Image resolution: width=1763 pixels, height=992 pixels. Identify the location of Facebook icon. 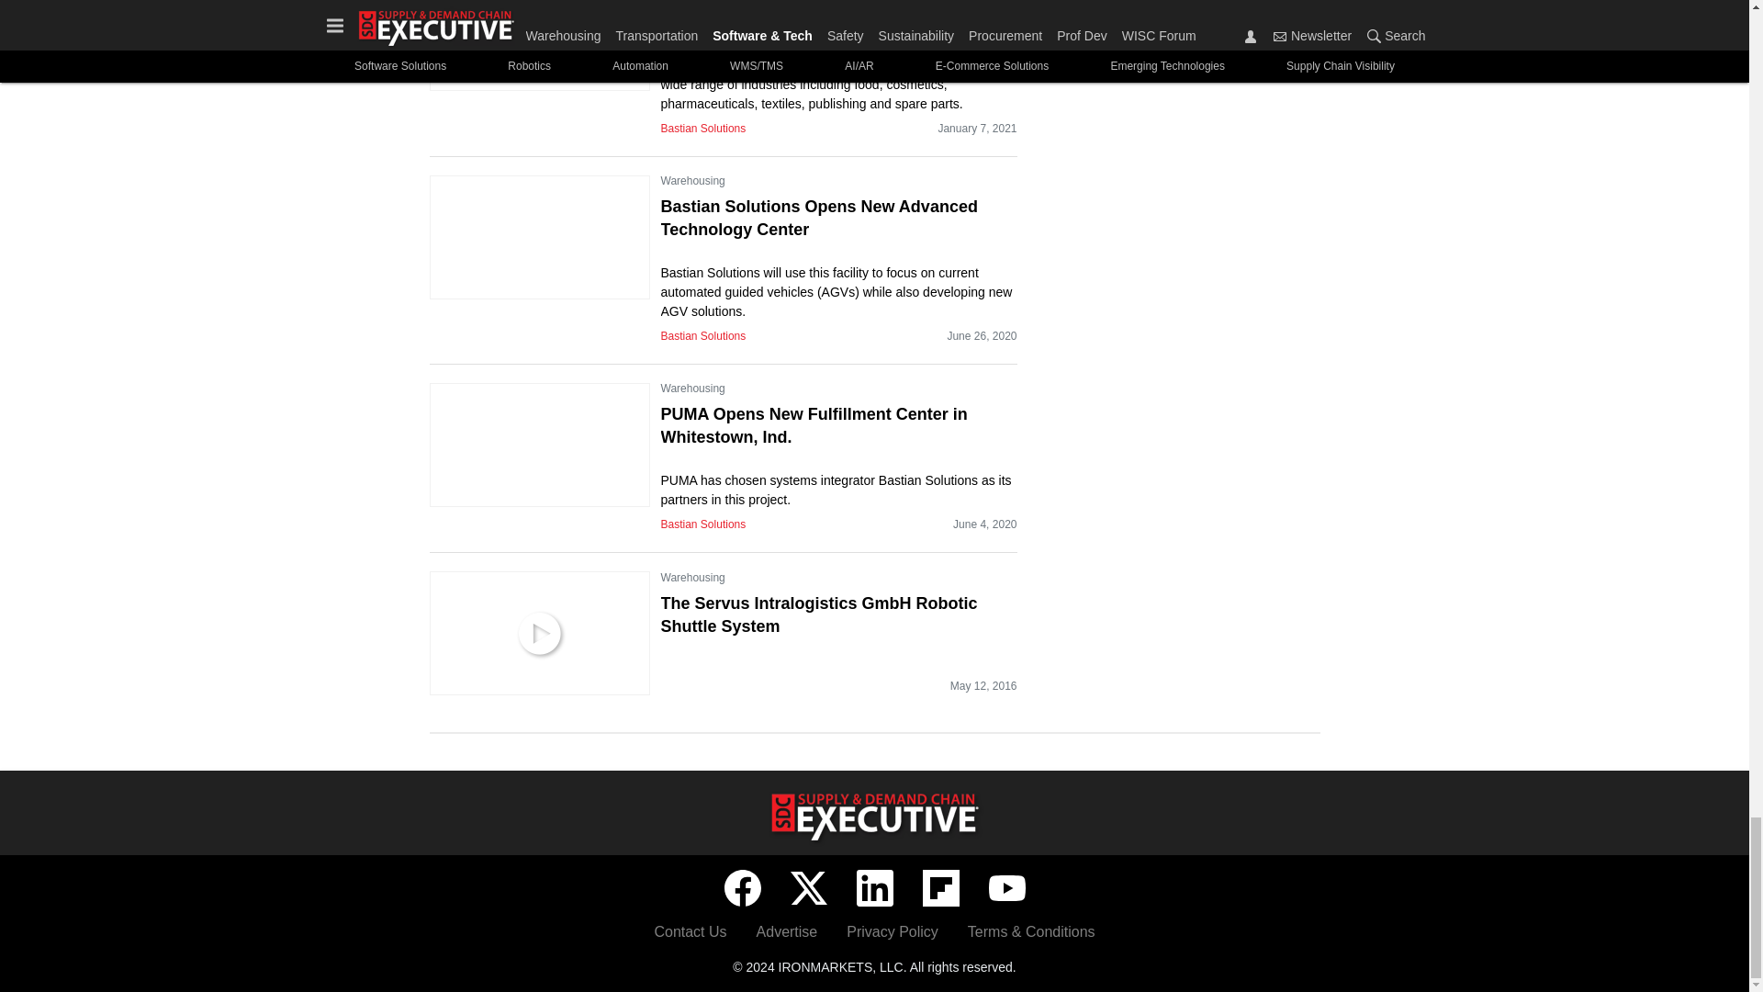
(741, 888).